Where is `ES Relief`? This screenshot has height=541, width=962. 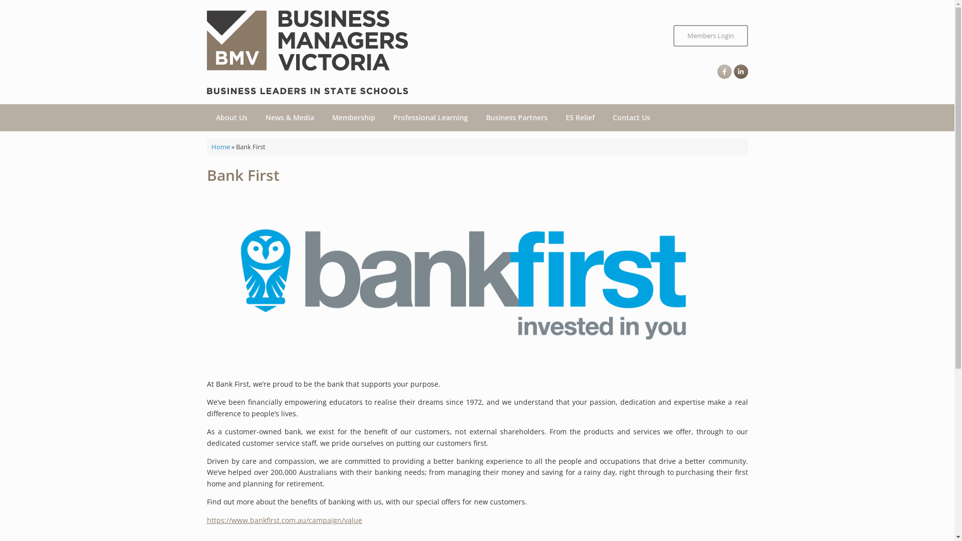 ES Relief is located at coordinates (580, 118).